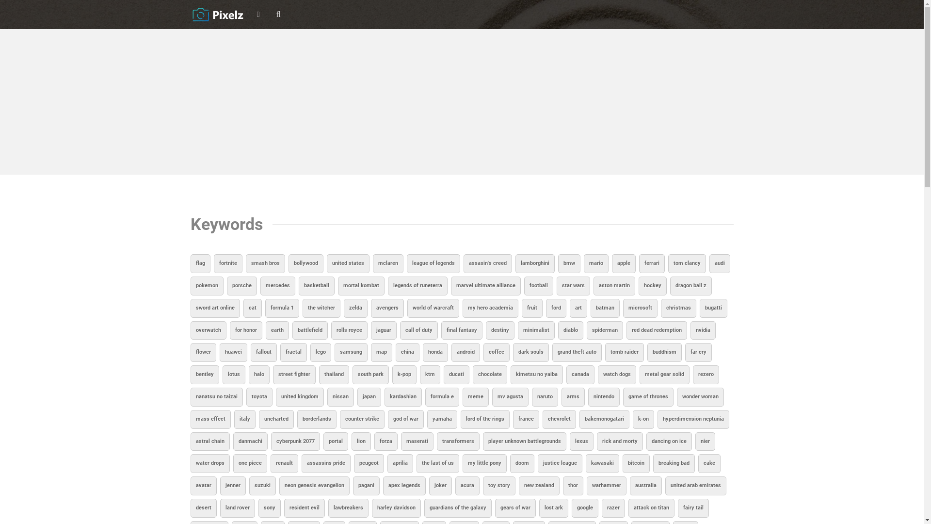 The image size is (931, 524). Describe the element at coordinates (652, 508) in the screenshot. I see `attack on titan` at that location.